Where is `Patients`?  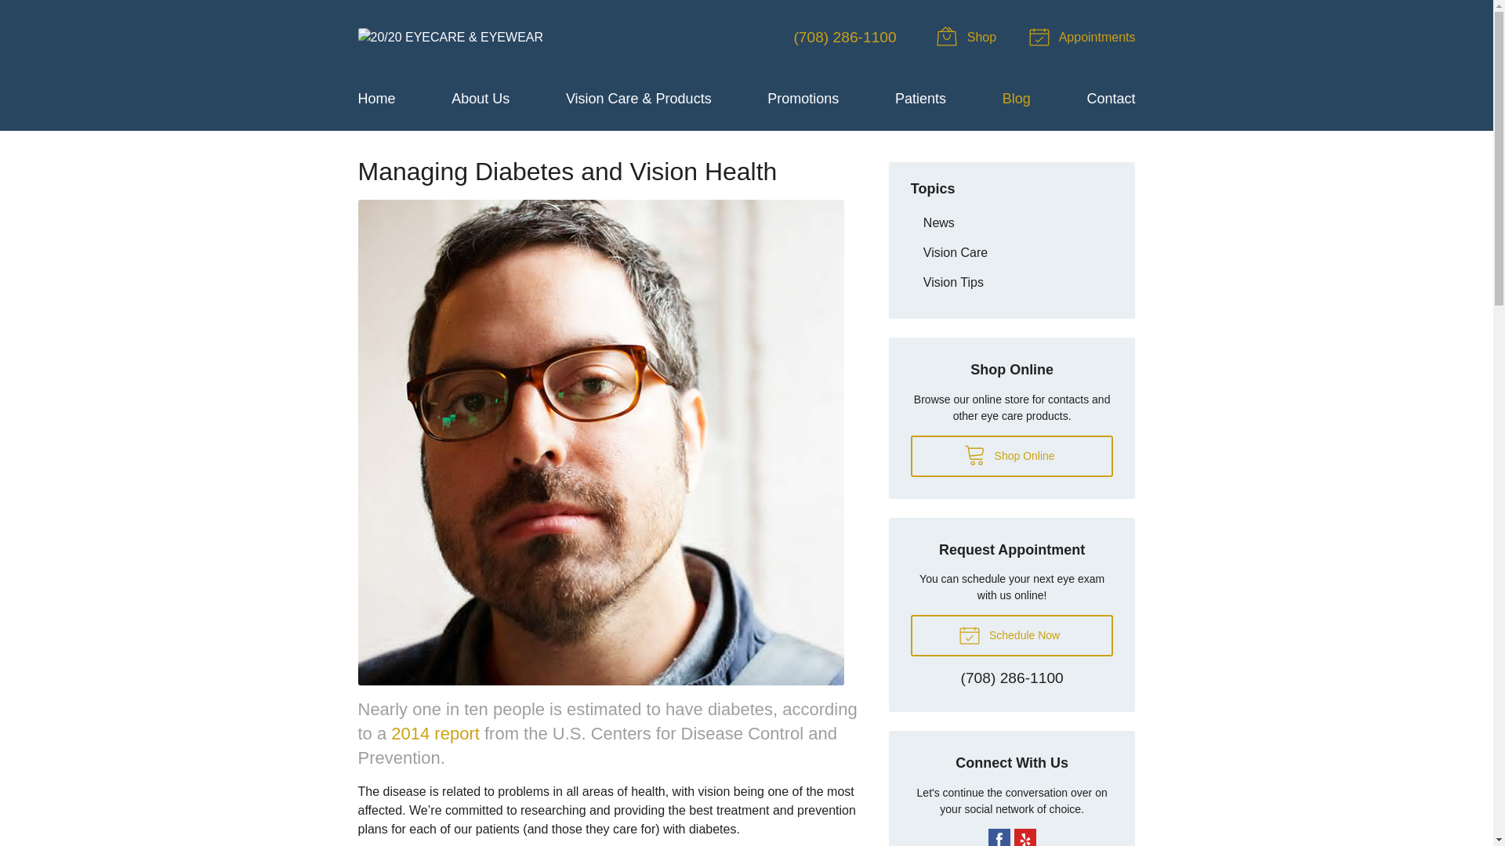
Patients is located at coordinates (920, 99).